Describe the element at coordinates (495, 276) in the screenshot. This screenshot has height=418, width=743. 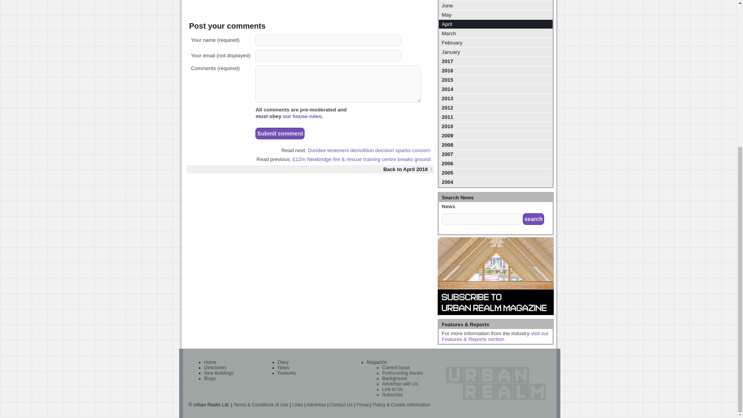
I see `Subscribe to Urban Realm Magazine` at that location.